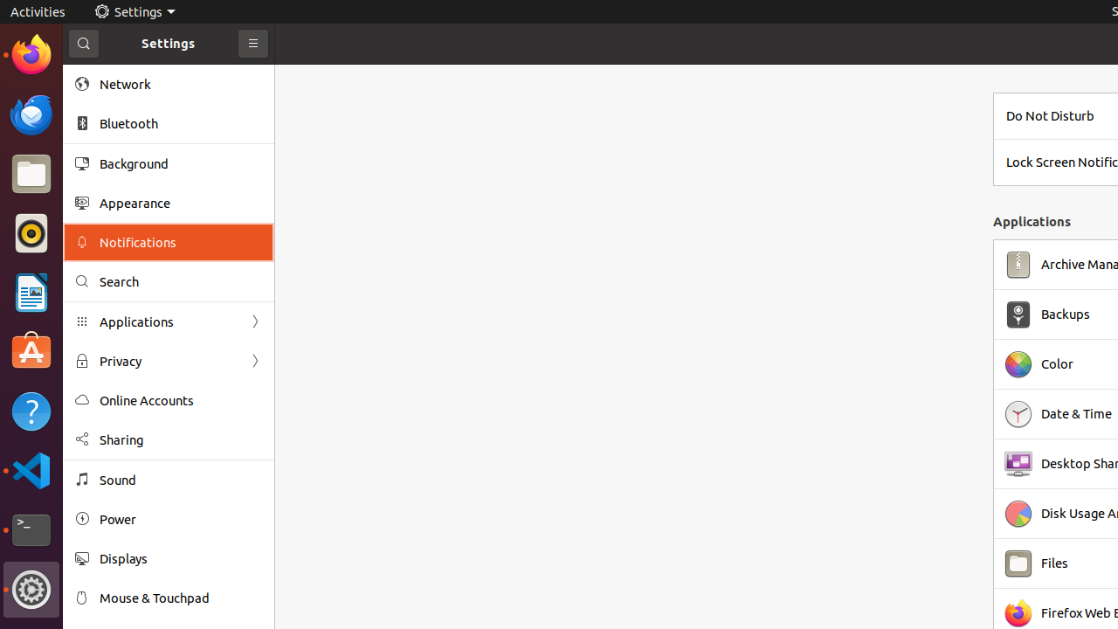 The width and height of the screenshot is (1118, 629). Describe the element at coordinates (181, 559) in the screenshot. I see `Displays` at that location.